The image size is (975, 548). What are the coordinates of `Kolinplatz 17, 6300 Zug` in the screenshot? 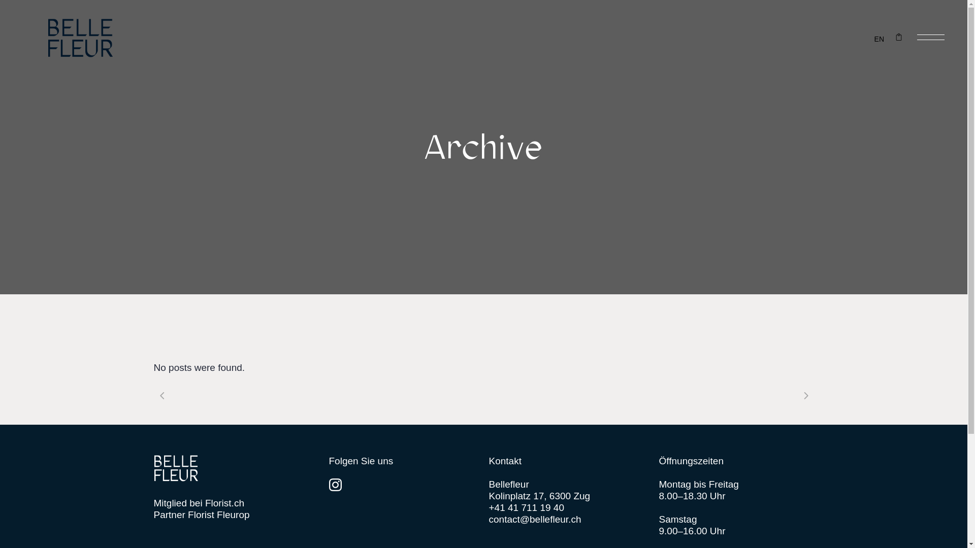 It's located at (539, 496).